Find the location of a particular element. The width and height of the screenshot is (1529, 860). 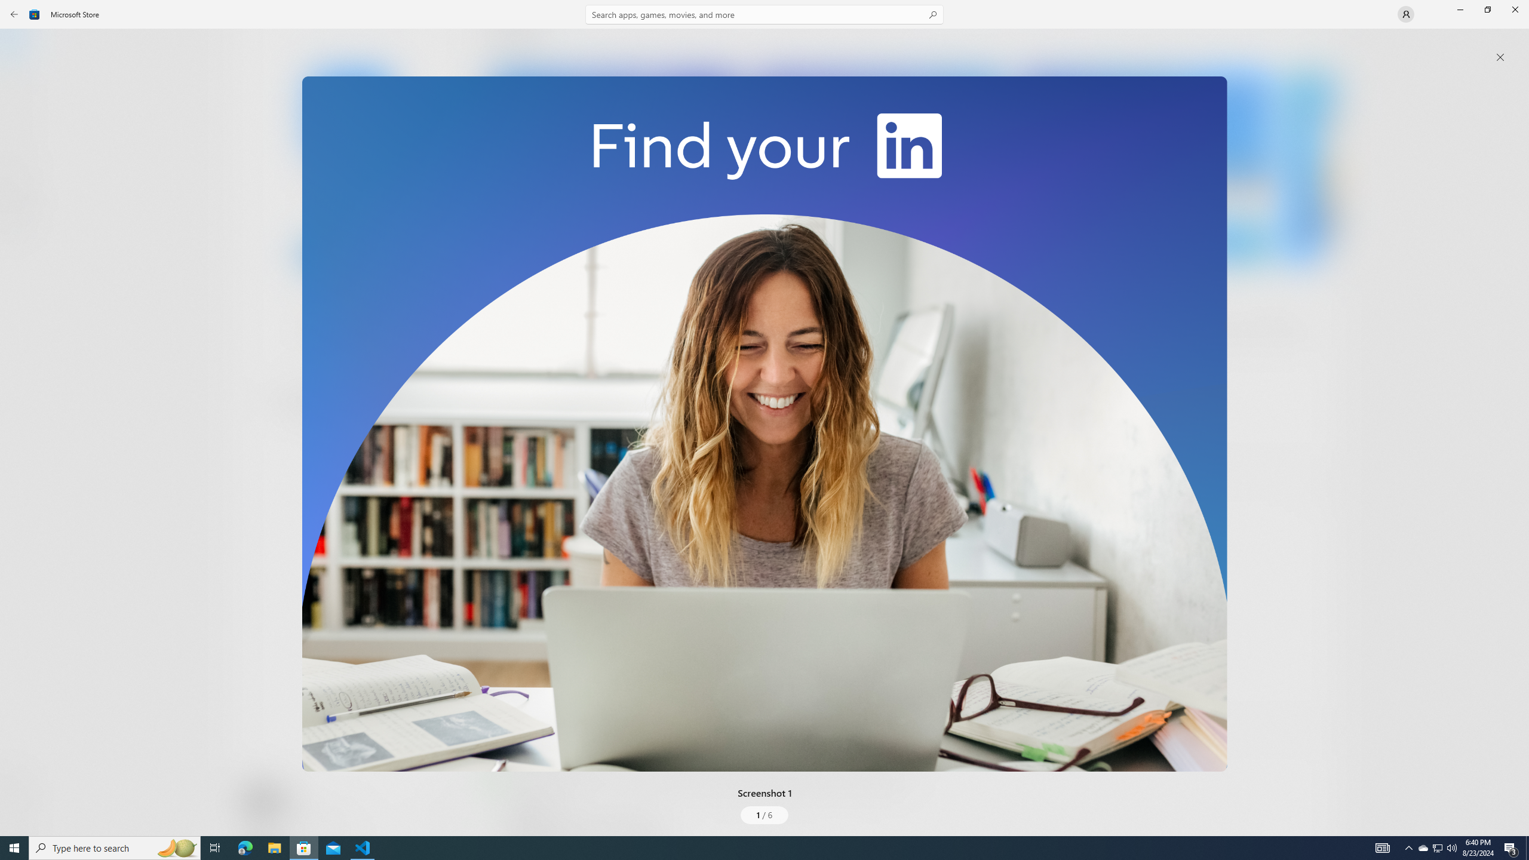

Share is located at coordinates (446, 807).